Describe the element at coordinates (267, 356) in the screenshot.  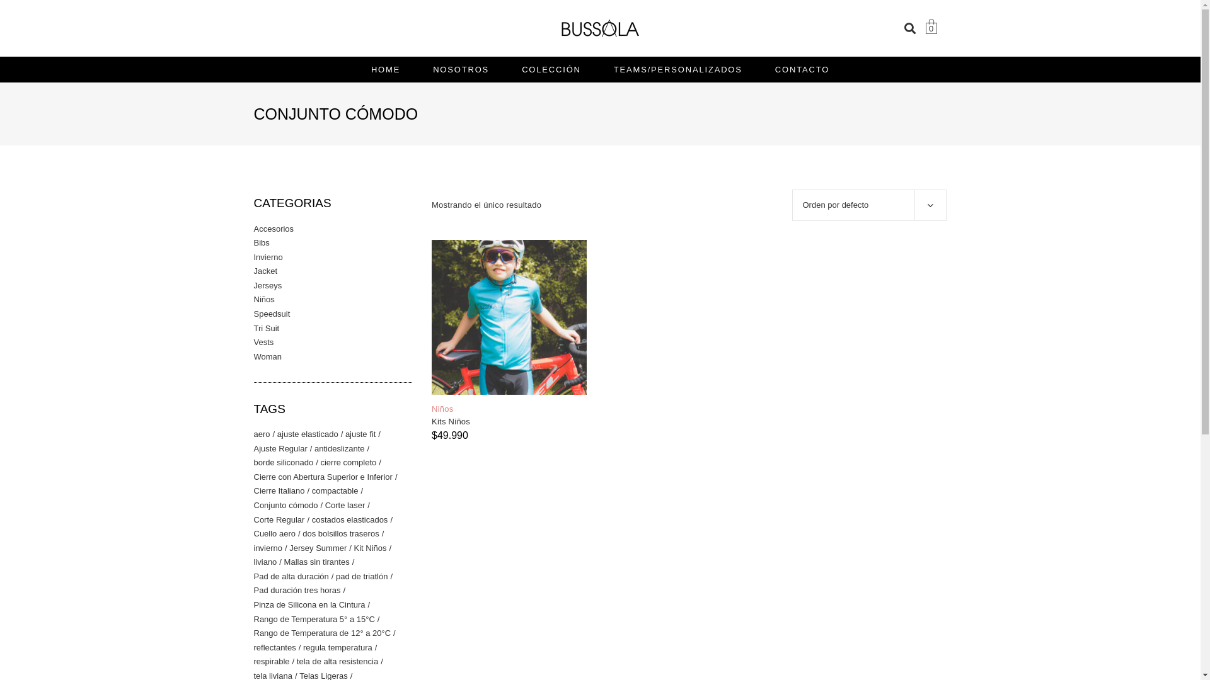
I see `Woman` at that location.